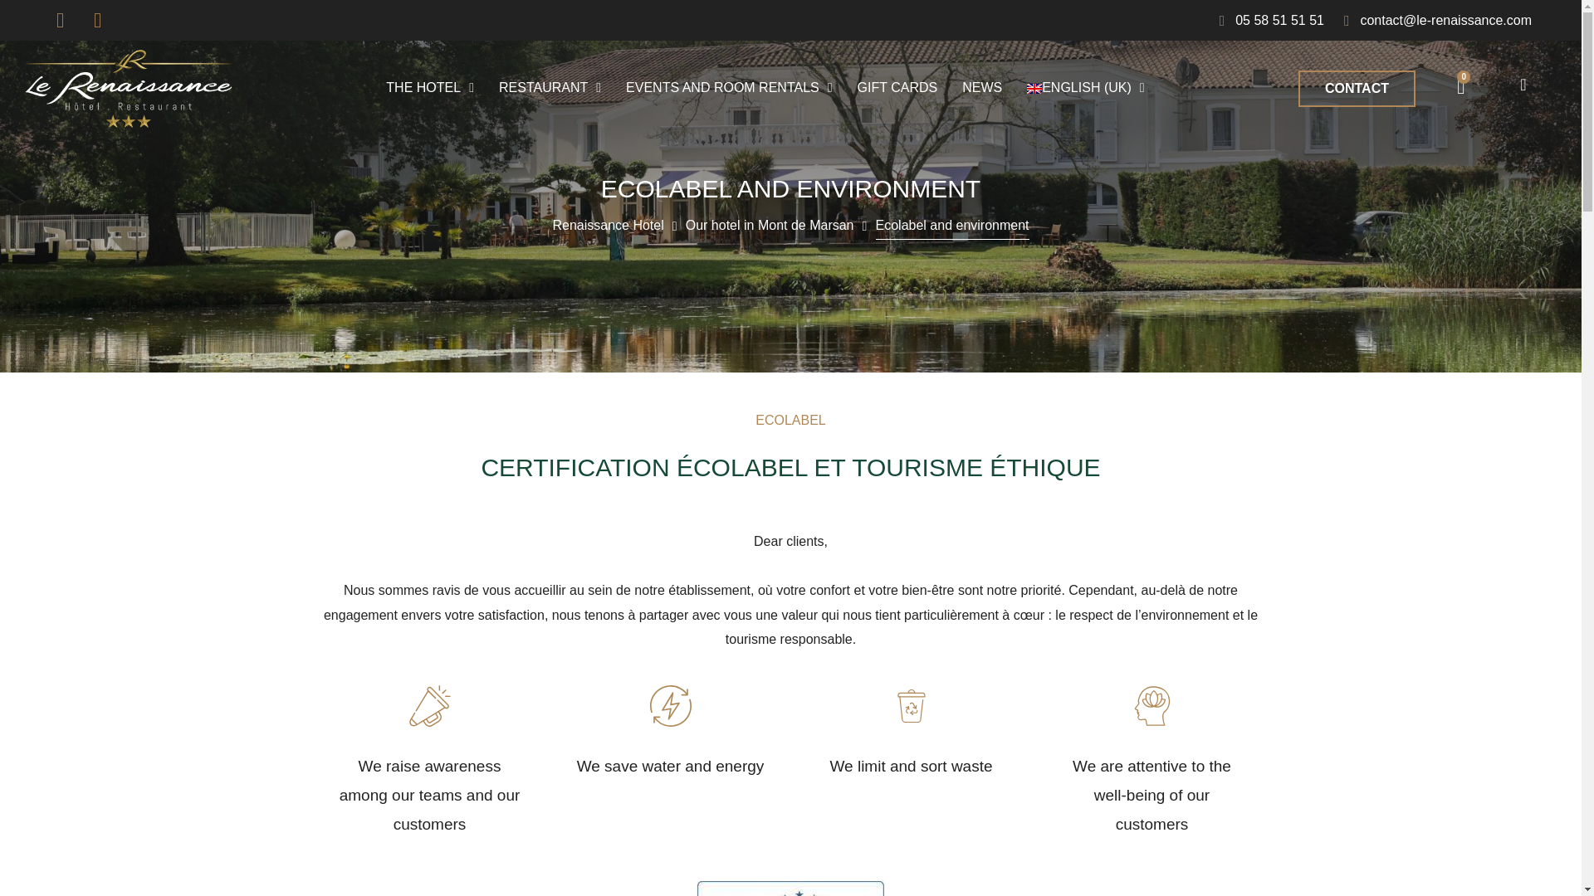 This screenshot has height=896, width=1594. What do you see at coordinates (550, 88) in the screenshot?
I see `RESTAURANT` at bounding box center [550, 88].